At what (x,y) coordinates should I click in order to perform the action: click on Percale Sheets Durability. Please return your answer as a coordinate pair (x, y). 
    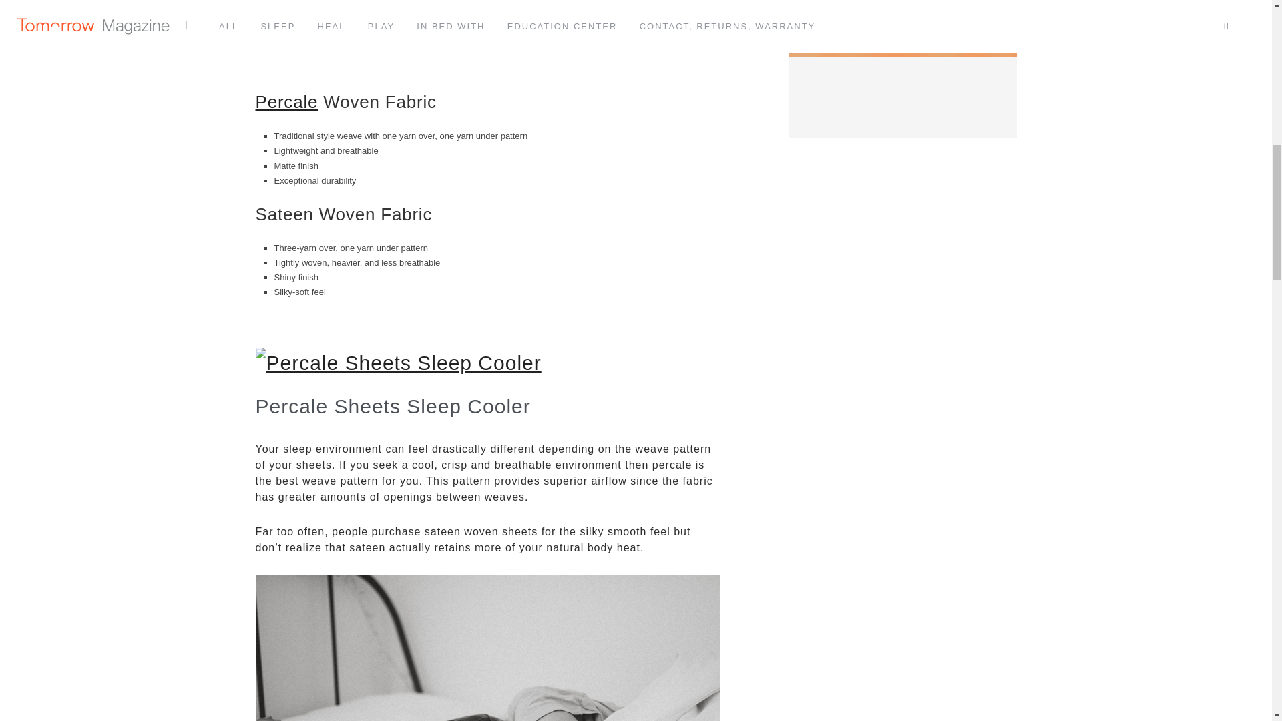
    Looking at the image, I should click on (487, 648).